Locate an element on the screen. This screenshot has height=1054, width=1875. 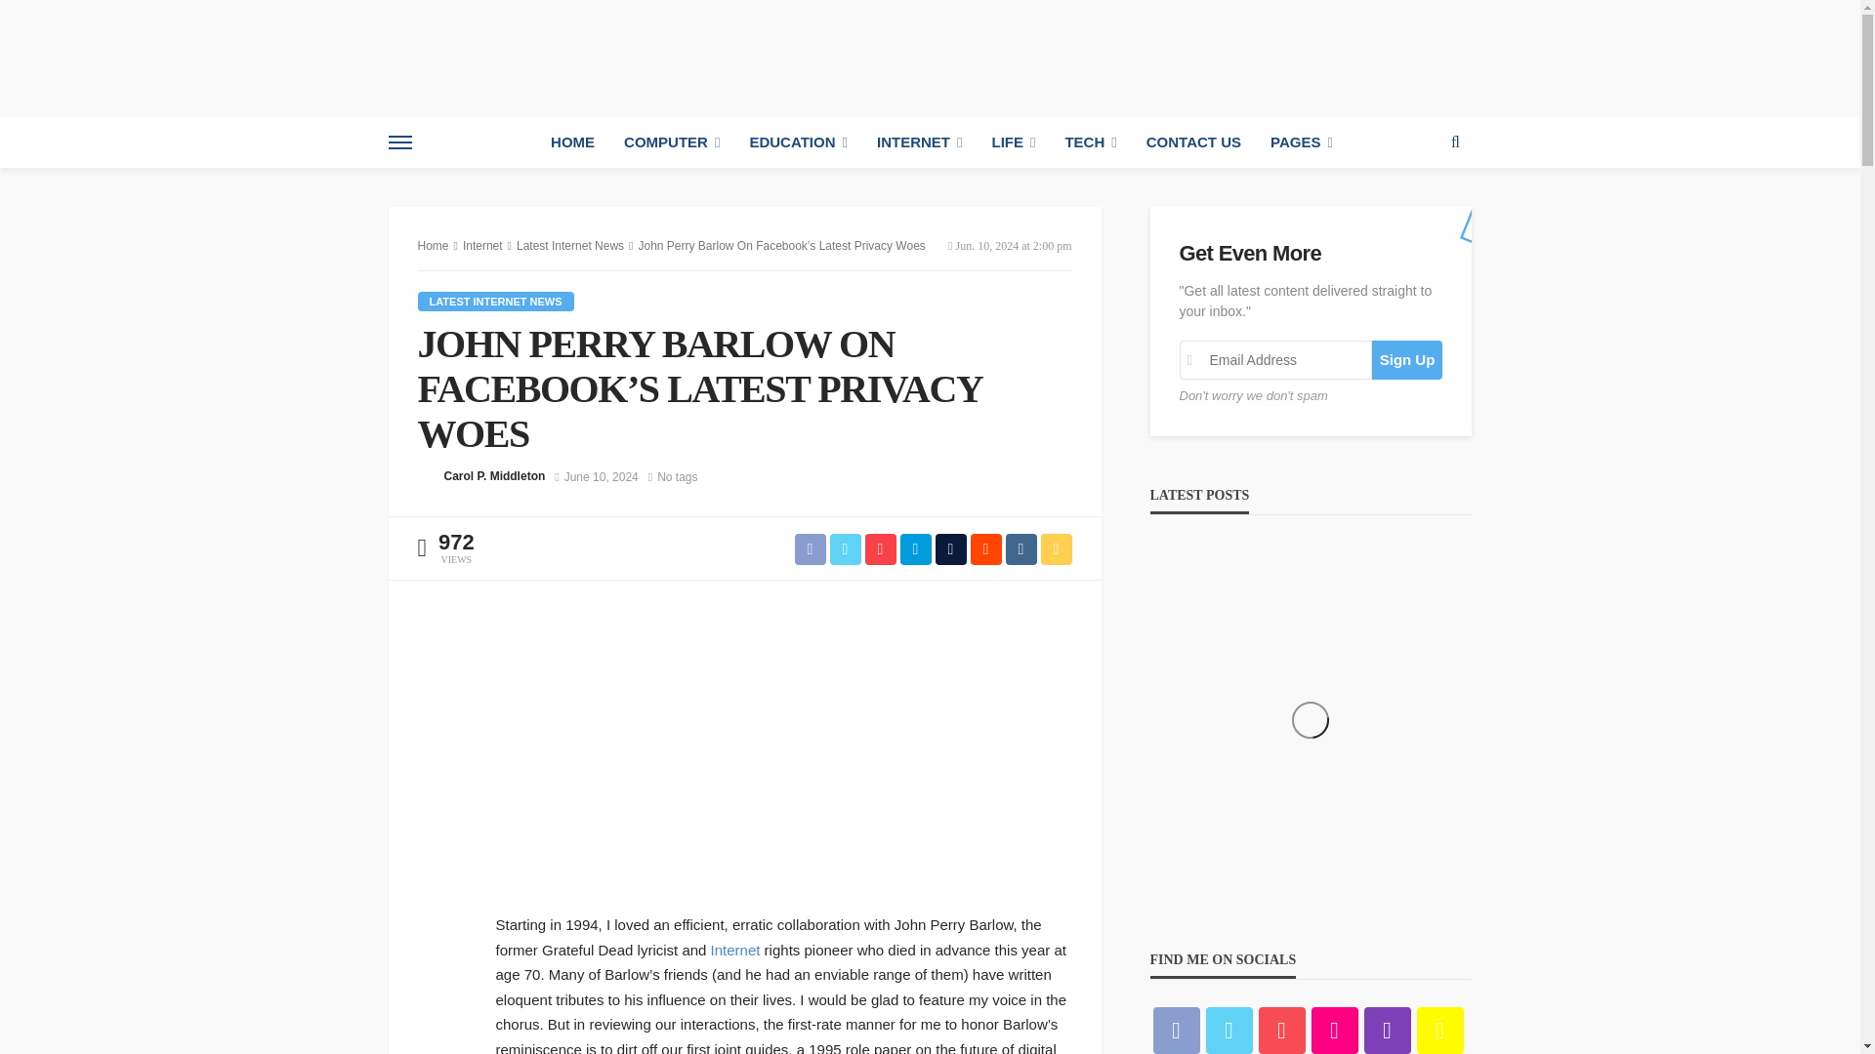
LIFE is located at coordinates (1014, 142).